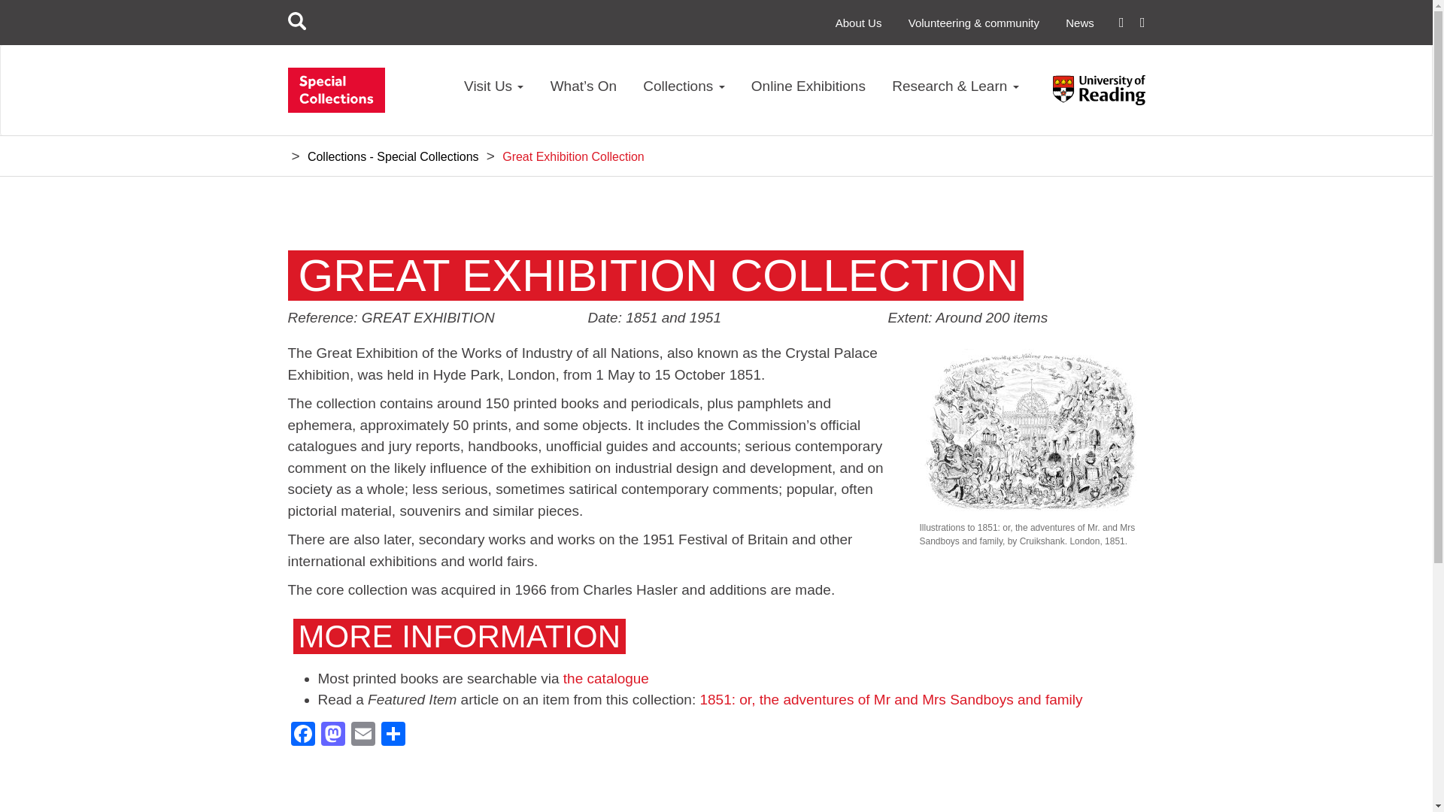 The width and height of the screenshot is (1444, 812). I want to click on Visit Us, so click(493, 93).